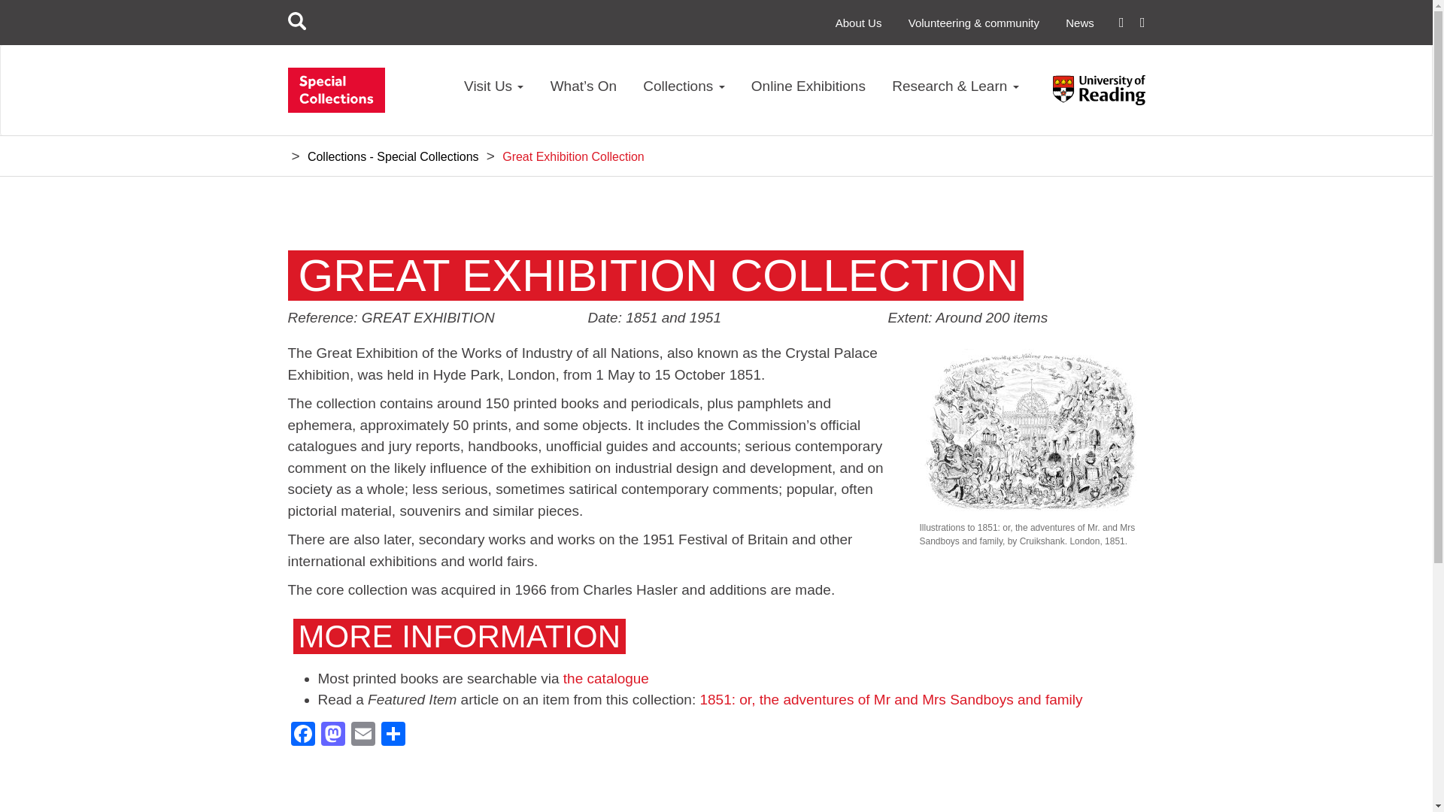 The width and height of the screenshot is (1444, 812). I want to click on Visit Us, so click(493, 93).